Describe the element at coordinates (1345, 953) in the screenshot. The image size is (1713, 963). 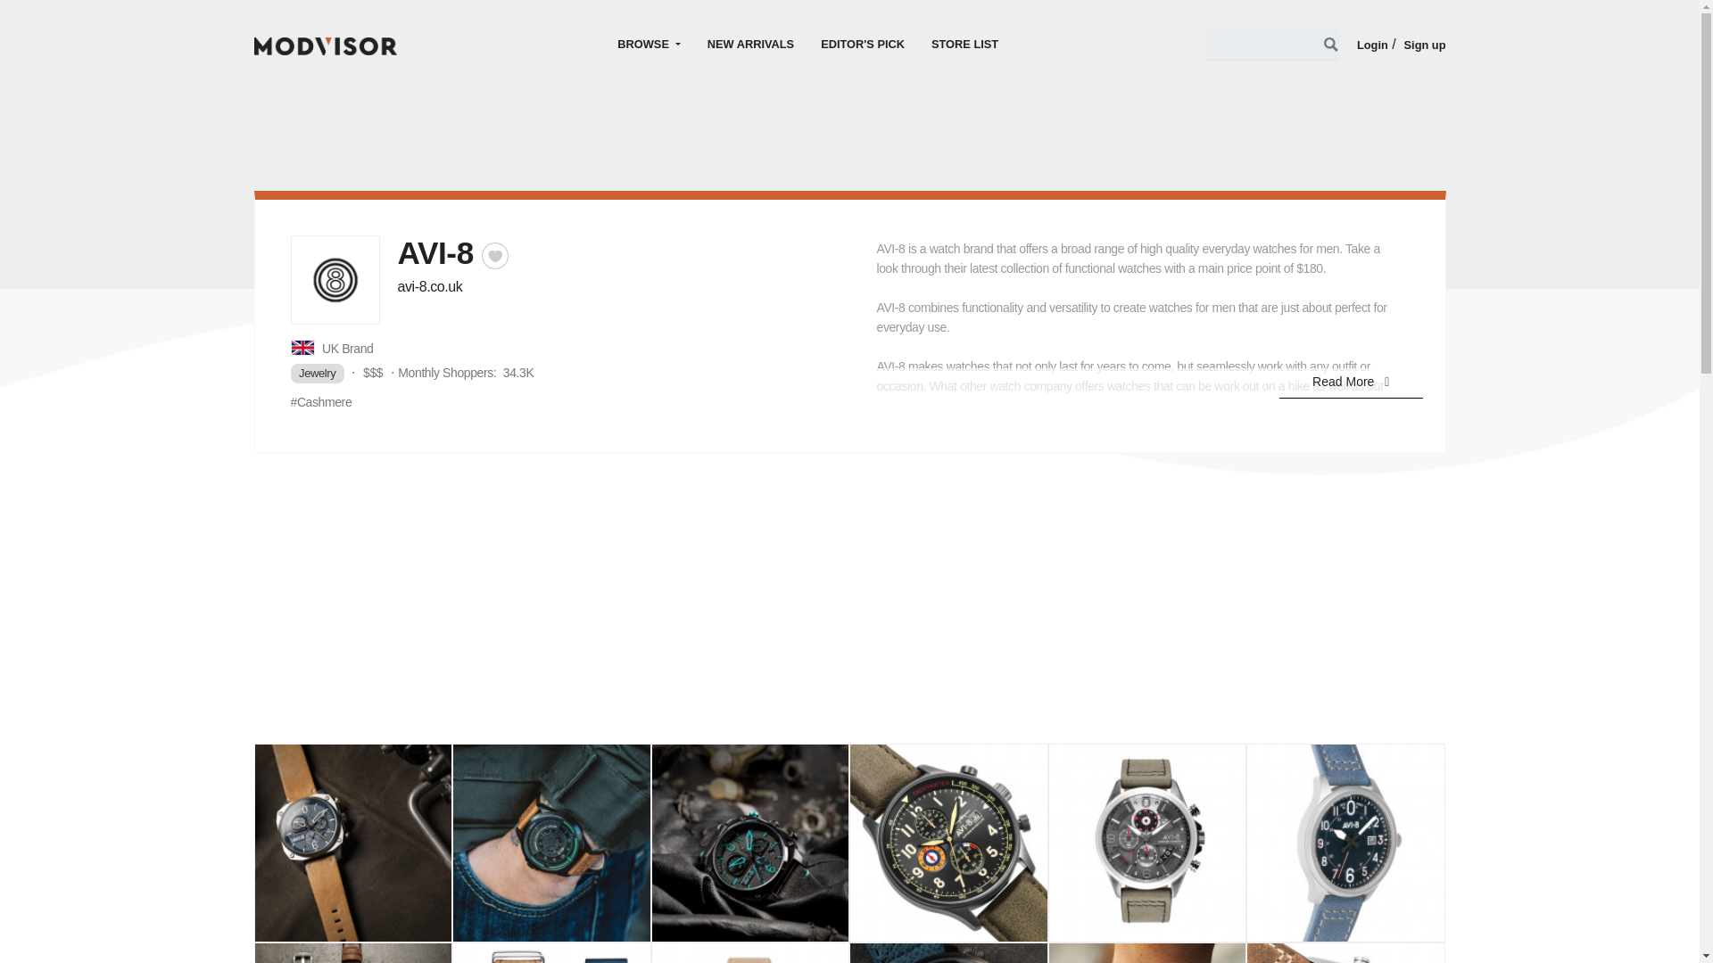
I see `AVI-8` at that location.